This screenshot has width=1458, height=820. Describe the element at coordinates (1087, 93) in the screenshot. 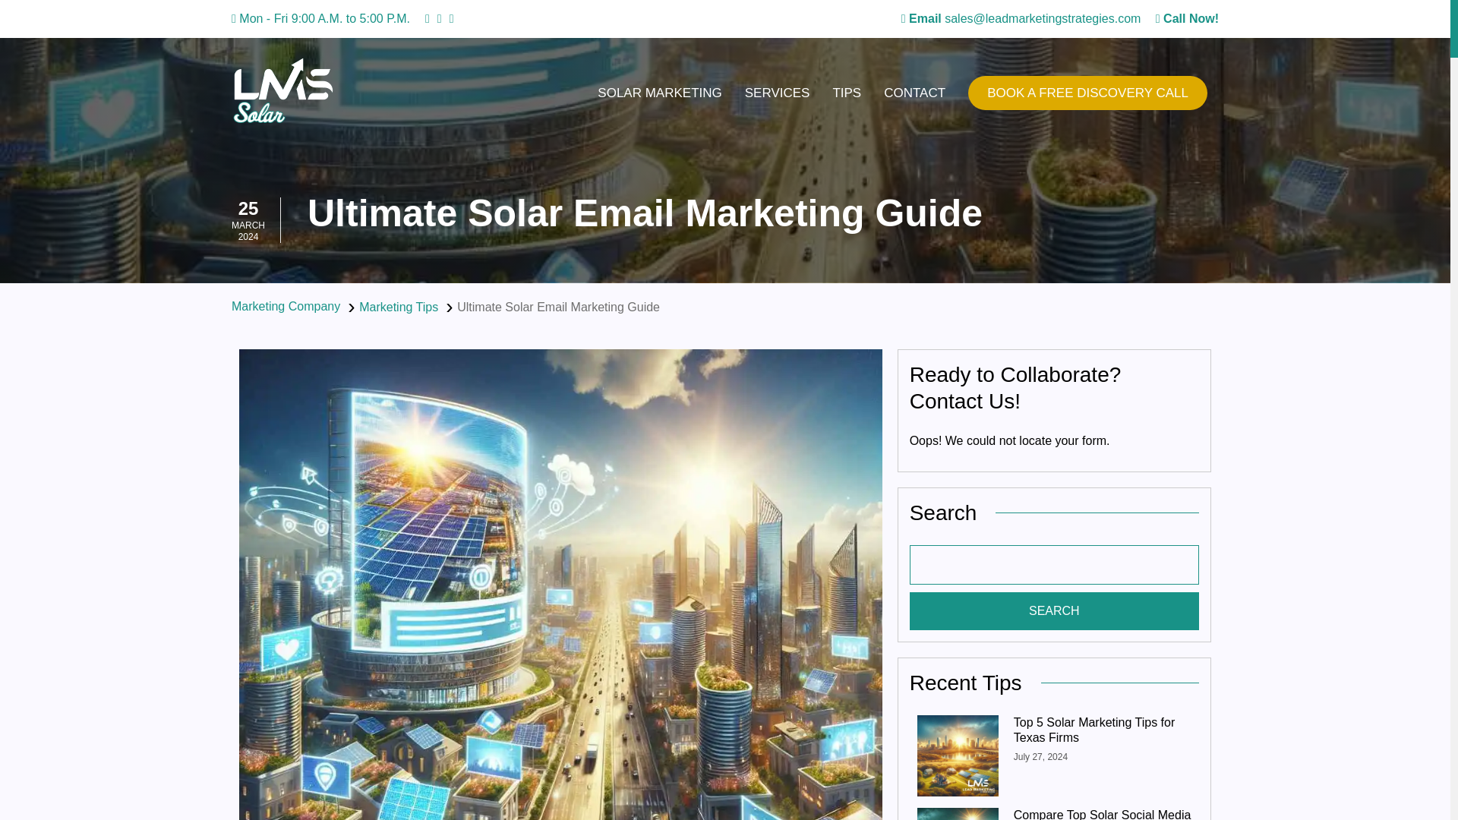

I see `BOOK A FREE DISCOVERY CALL` at that location.